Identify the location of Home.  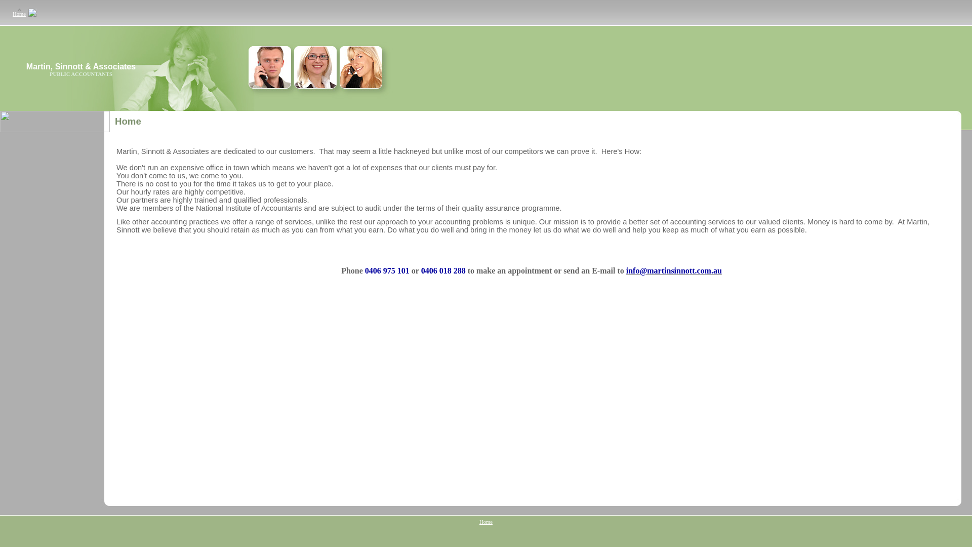
(19, 14).